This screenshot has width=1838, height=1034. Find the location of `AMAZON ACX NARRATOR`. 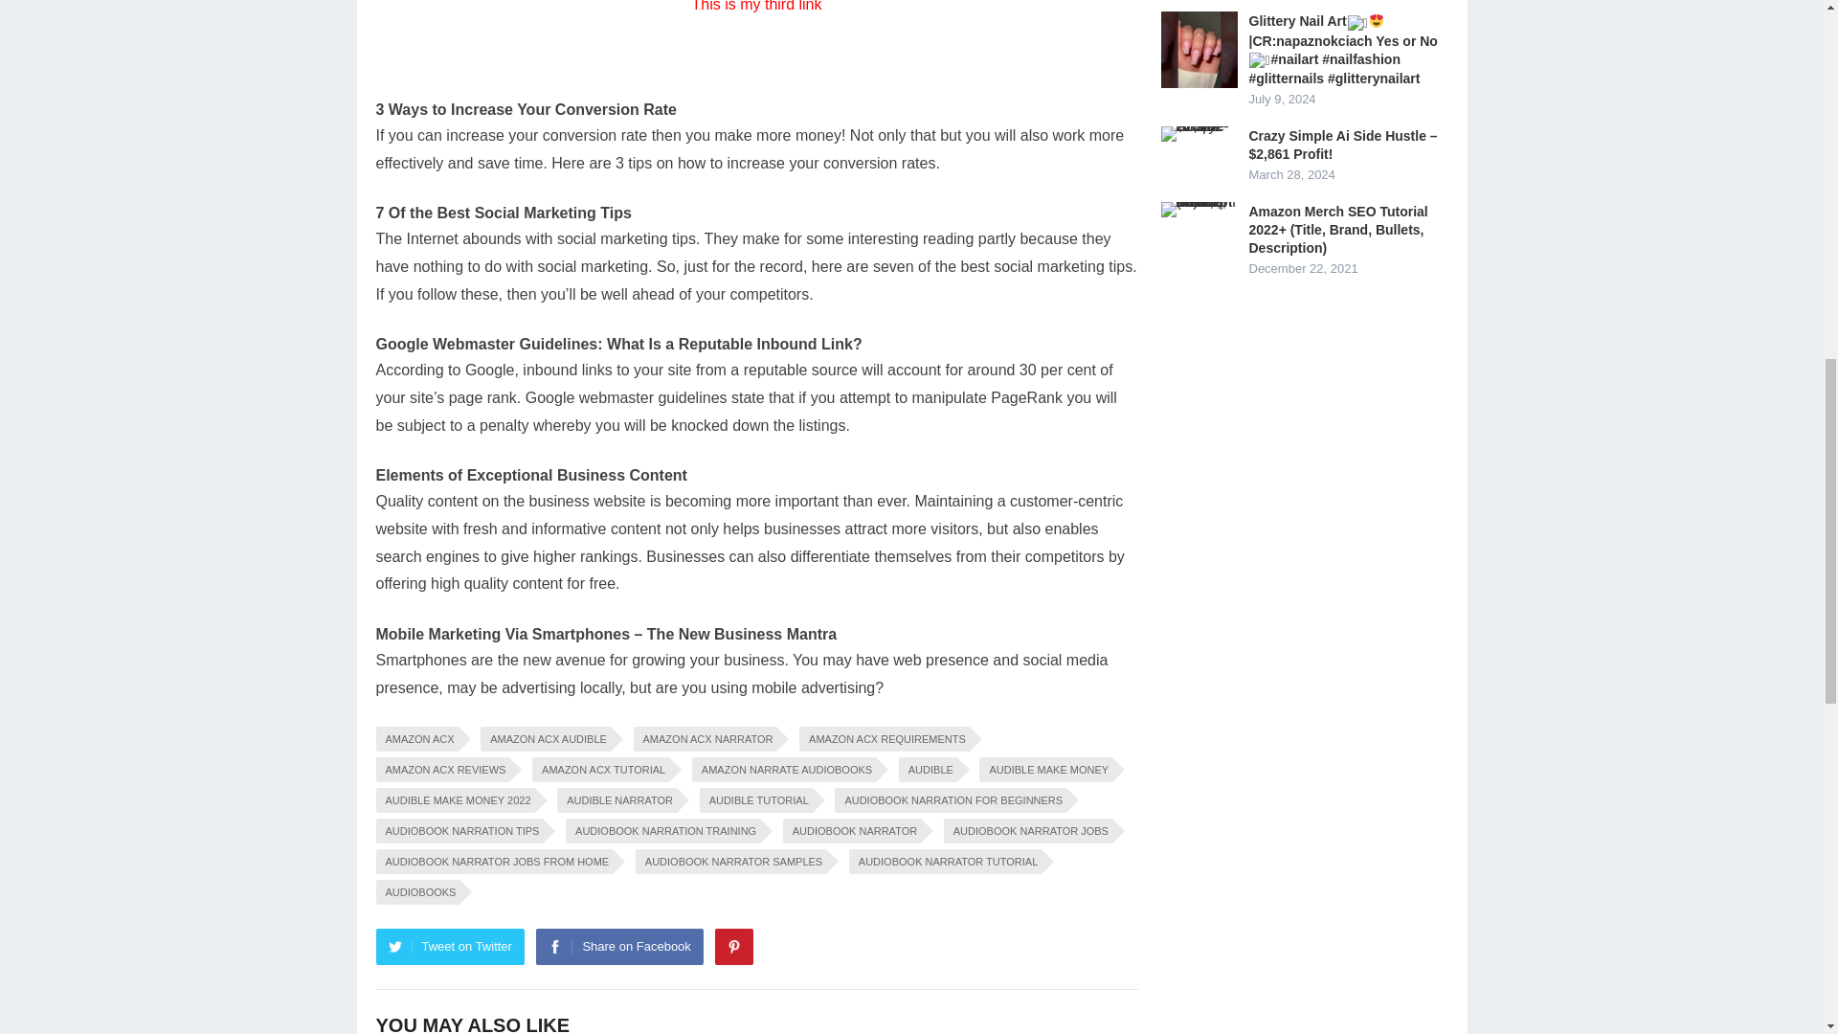

AMAZON ACX NARRATOR is located at coordinates (706, 739).